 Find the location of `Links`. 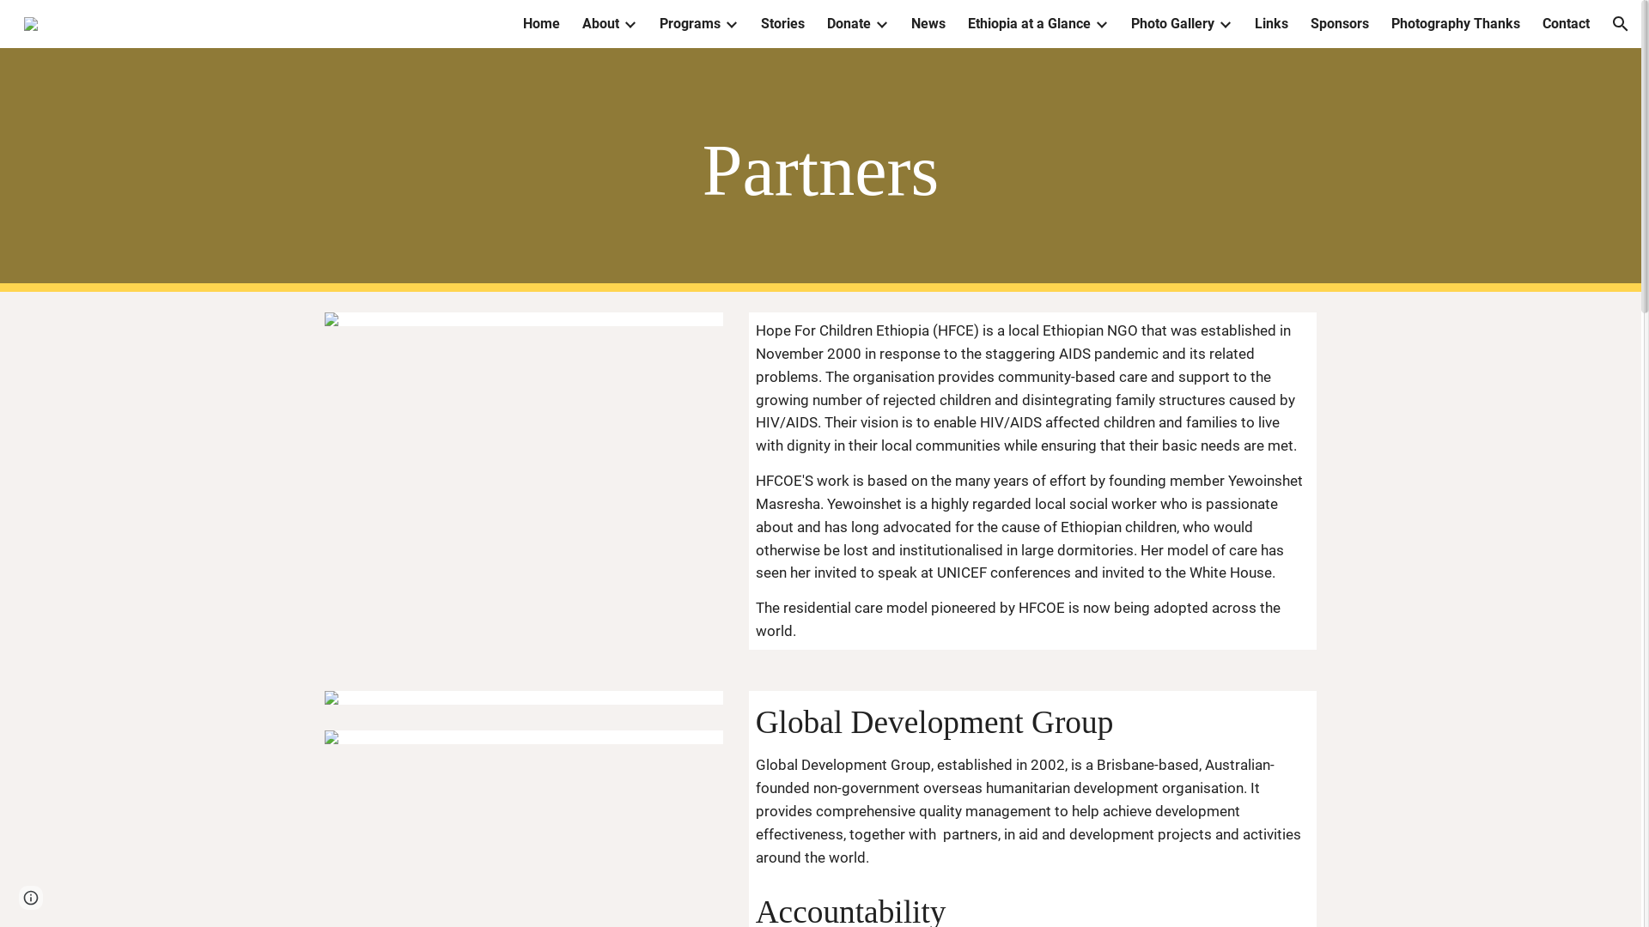

Links is located at coordinates (1271, 24).